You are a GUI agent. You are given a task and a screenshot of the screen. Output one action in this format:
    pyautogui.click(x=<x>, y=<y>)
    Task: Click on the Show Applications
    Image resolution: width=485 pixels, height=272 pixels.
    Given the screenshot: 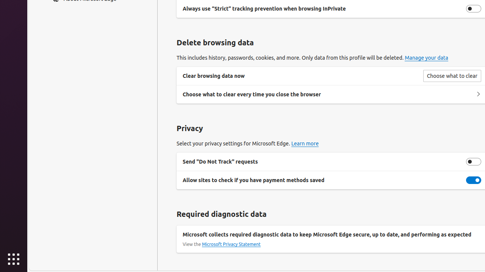 What is the action you would take?
    pyautogui.click(x=14, y=259)
    